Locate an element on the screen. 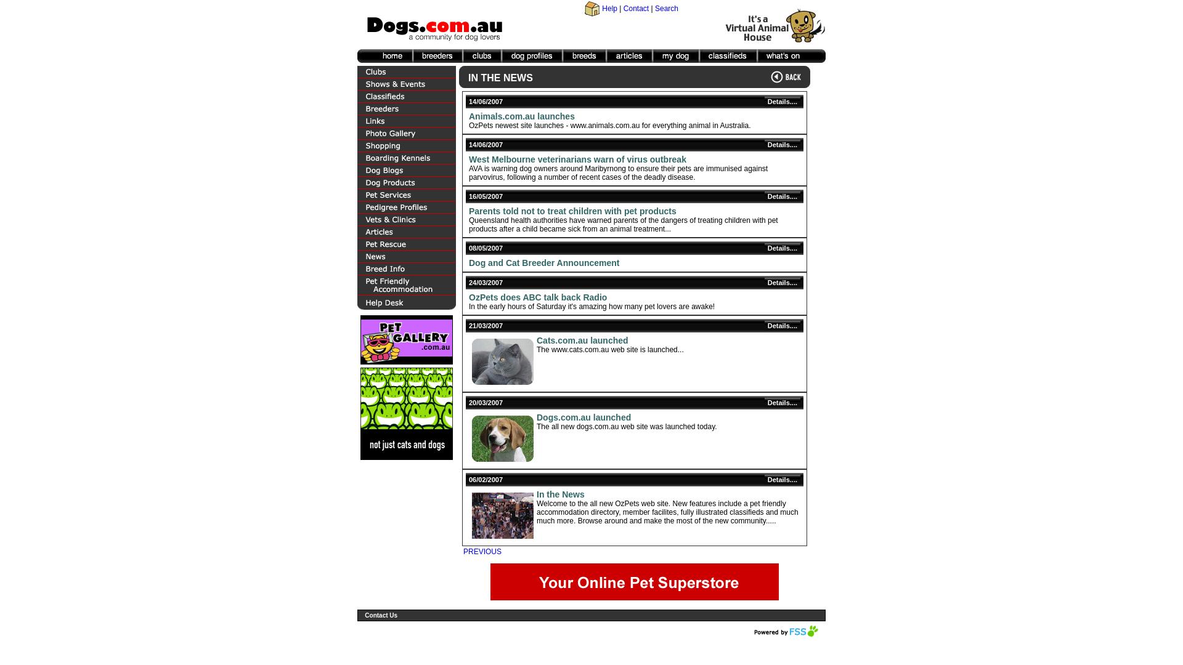 The height and width of the screenshot is (665, 1183). Search is located at coordinates (667, 9).